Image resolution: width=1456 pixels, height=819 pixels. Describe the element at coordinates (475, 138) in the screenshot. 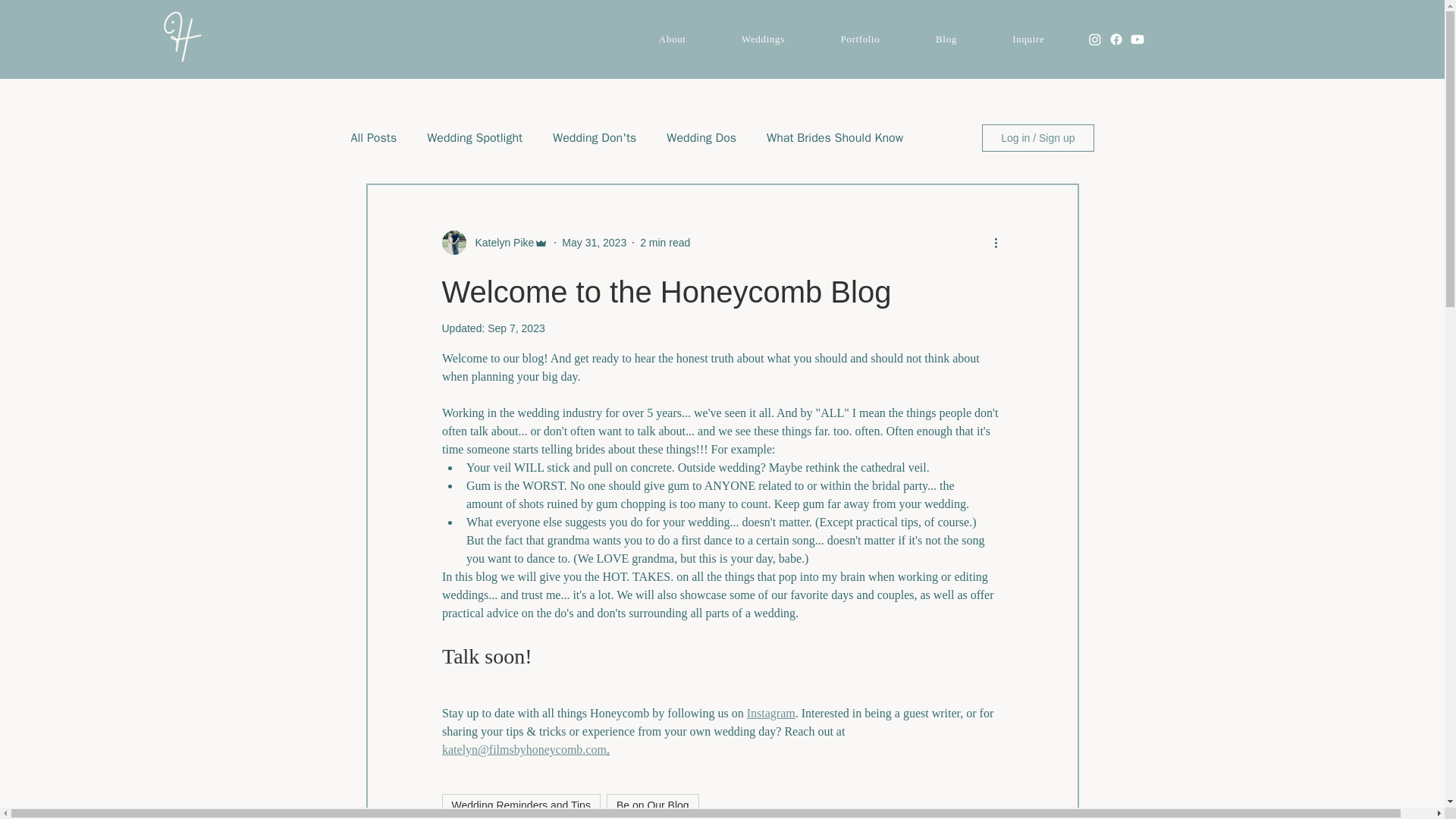

I see `Wedding Spotlight` at that location.